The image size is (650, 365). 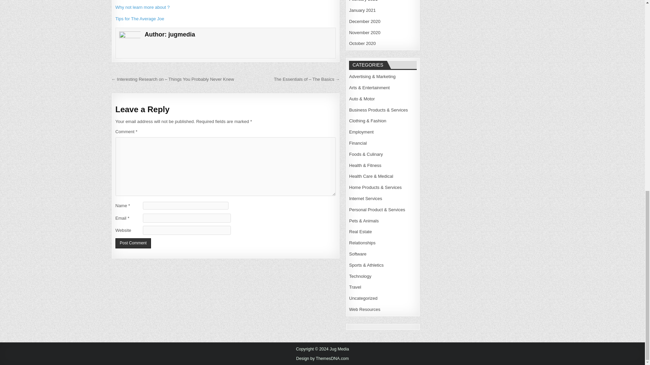 I want to click on Tips for The Average Joe, so click(x=140, y=18).